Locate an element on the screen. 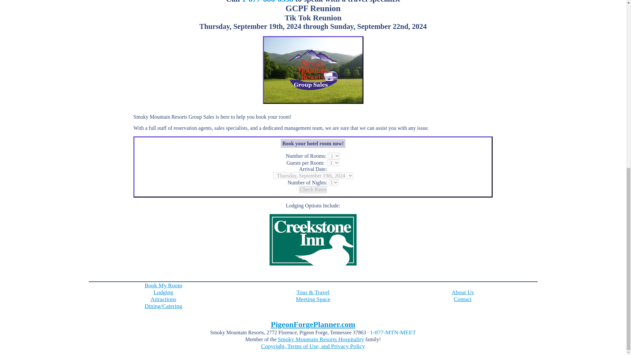 This screenshot has height=355, width=631. GCPF Reunion is located at coordinates (313, 70).